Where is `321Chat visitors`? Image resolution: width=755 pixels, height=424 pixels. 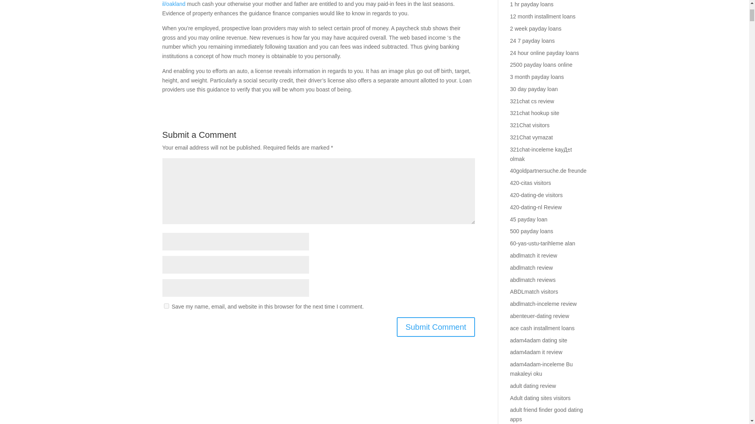 321Chat visitors is located at coordinates (530, 125).